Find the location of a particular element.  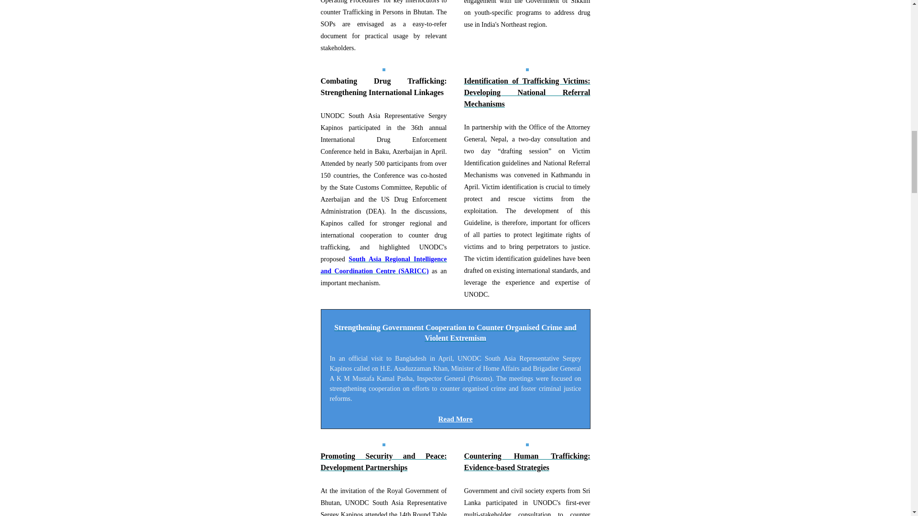

Read More is located at coordinates (455, 419).